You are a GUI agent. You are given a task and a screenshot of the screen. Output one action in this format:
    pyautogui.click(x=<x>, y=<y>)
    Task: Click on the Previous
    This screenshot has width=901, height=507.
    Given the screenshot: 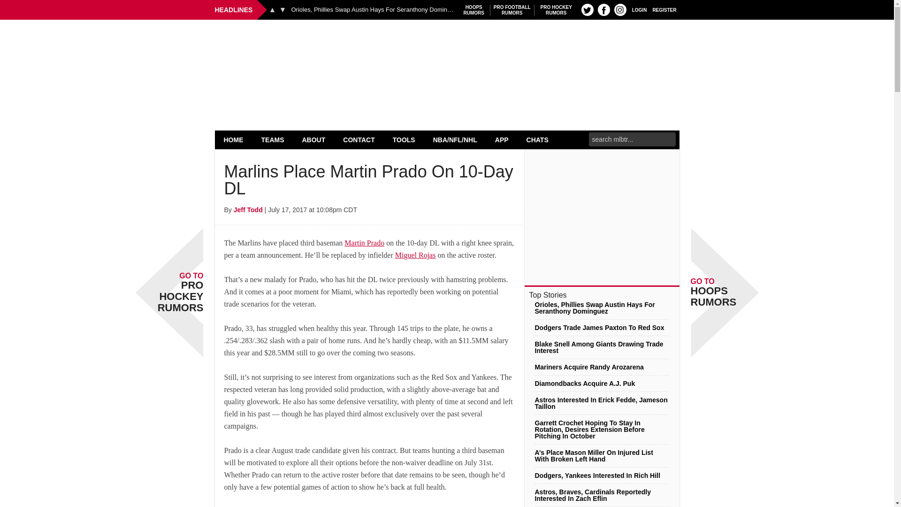 What is the action you would take?
    pyautogui.click(x=474, y=10)
    